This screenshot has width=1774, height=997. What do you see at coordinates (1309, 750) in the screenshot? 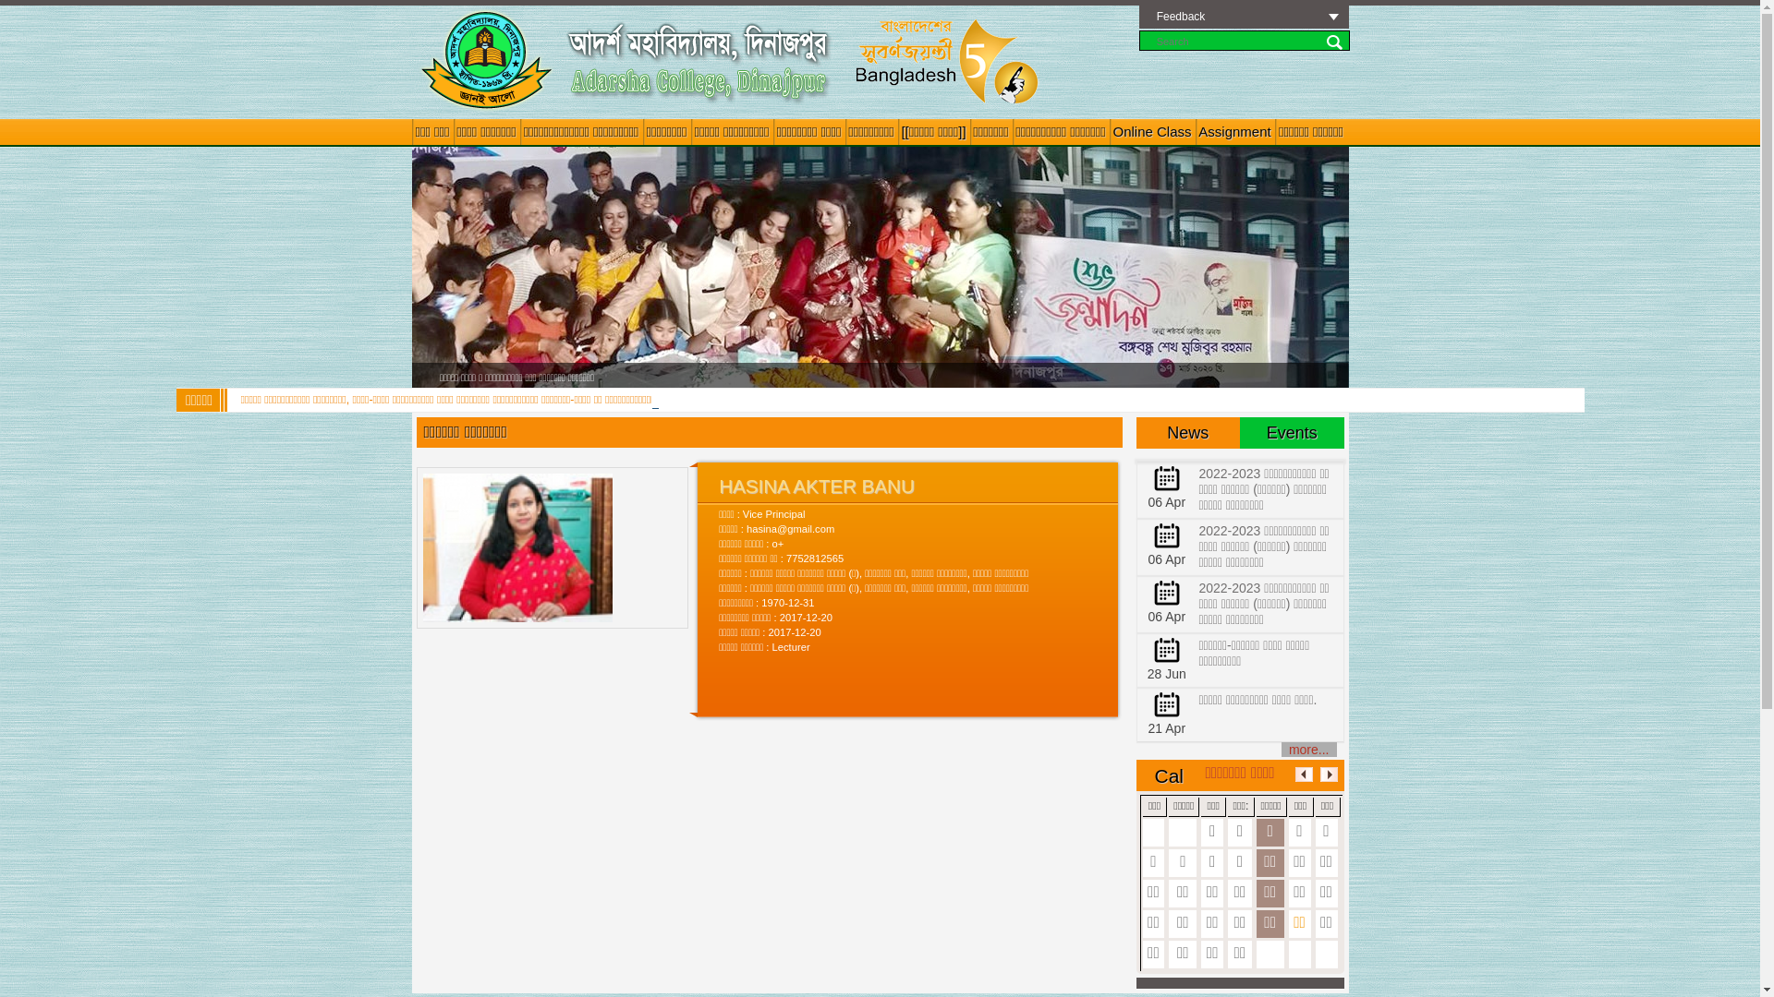
I see `more...` at bounding box center [1309, 750].